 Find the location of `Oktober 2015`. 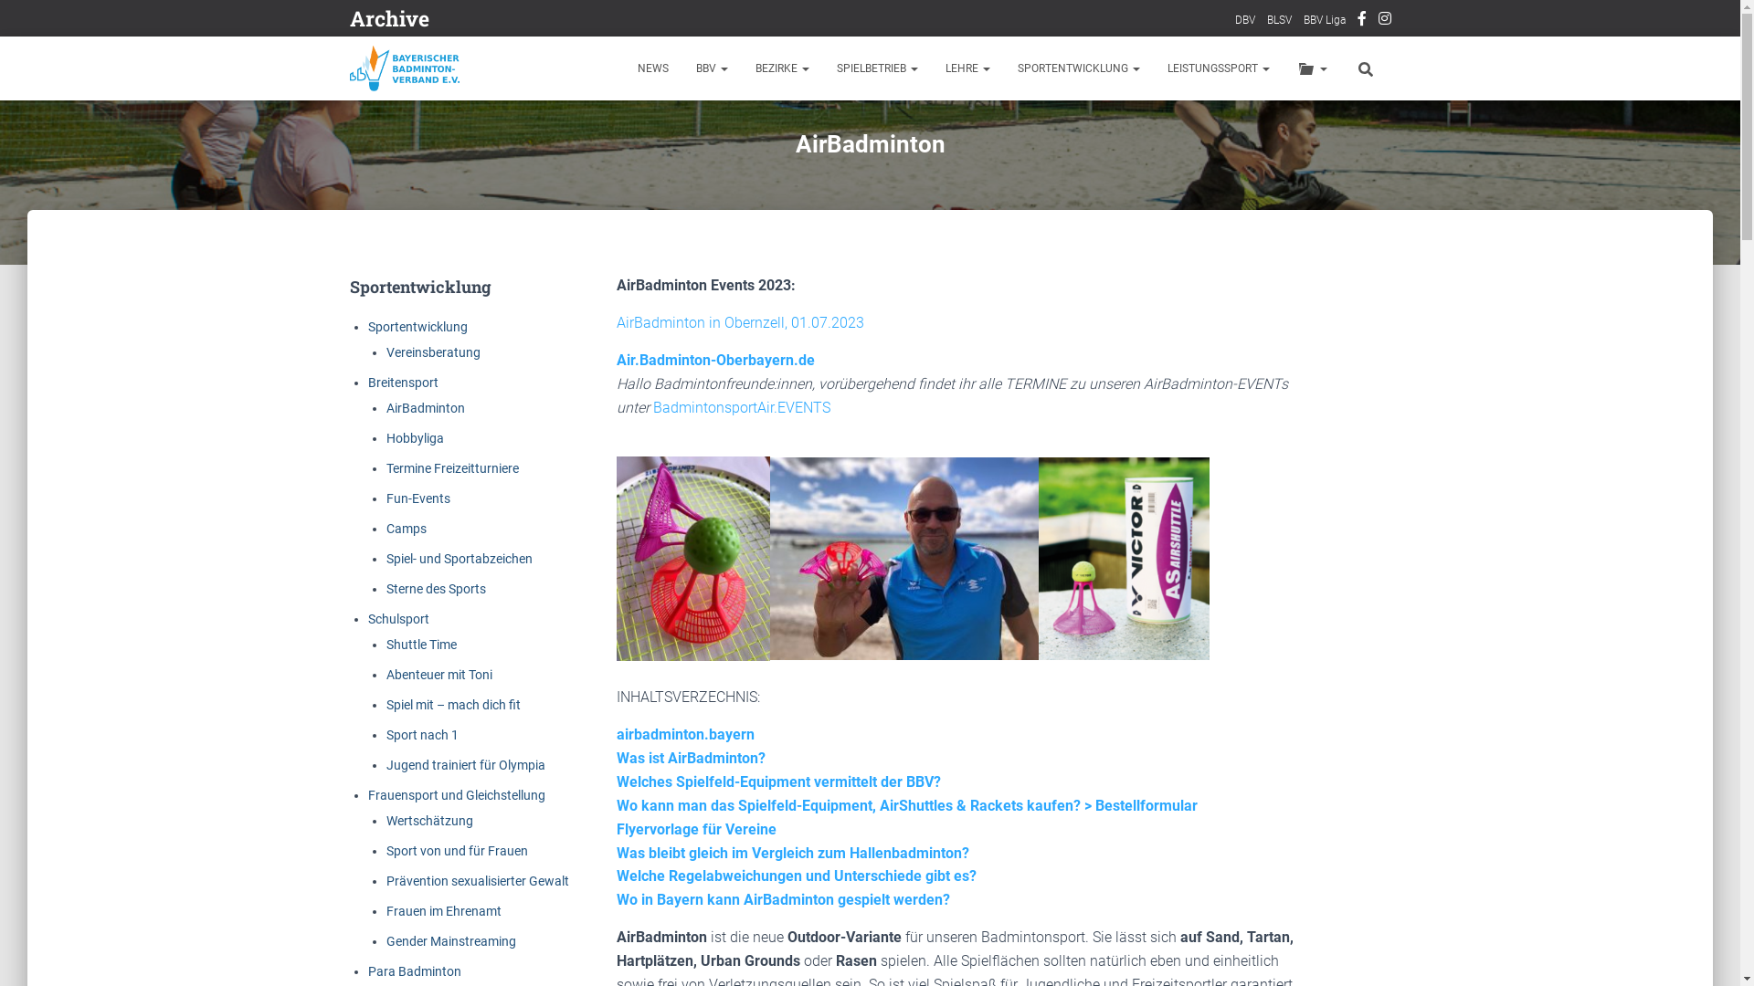

Oktober 2015 is located at coordinates (497, 644).